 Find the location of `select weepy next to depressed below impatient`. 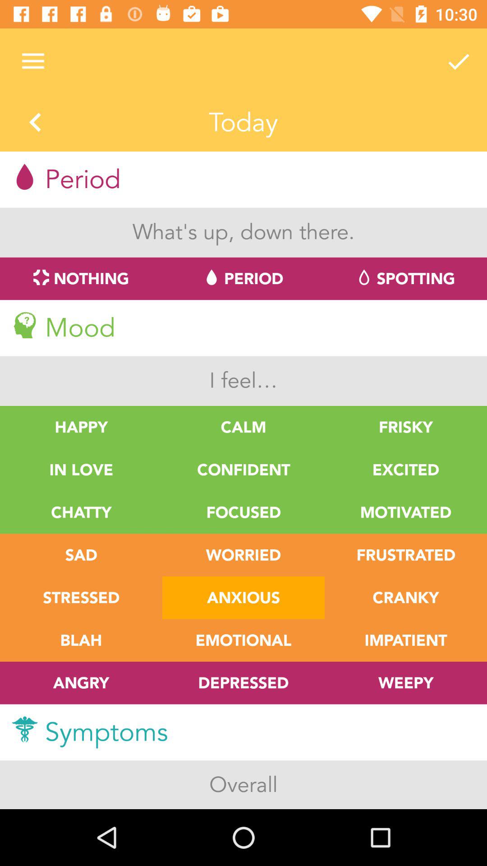

select weepy next to depressed below impatient is located at coordinates (406, 683).